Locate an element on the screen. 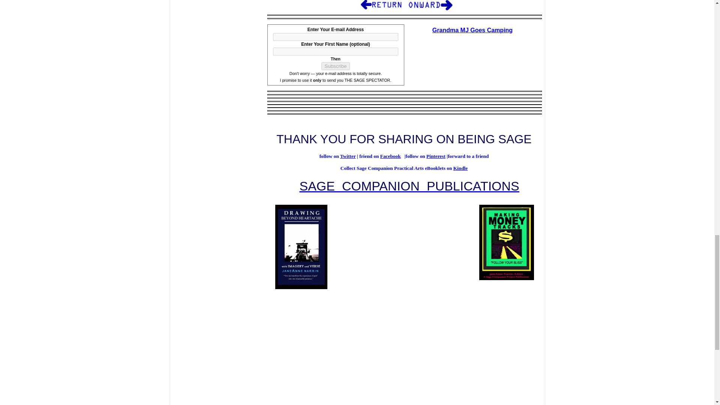 The height and width of the screenshot is (405, 720). Facebook is located at coordinates (390, 156).